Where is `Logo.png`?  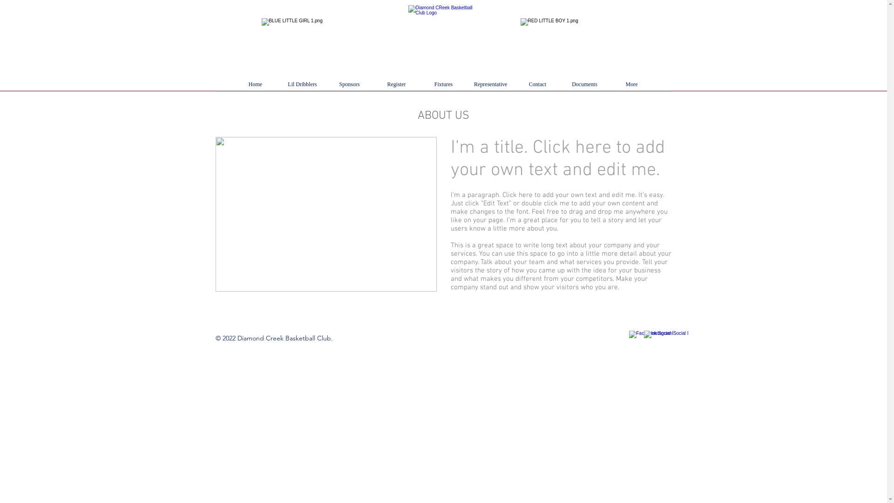
Logo.png is located at coordinates (445, 42).